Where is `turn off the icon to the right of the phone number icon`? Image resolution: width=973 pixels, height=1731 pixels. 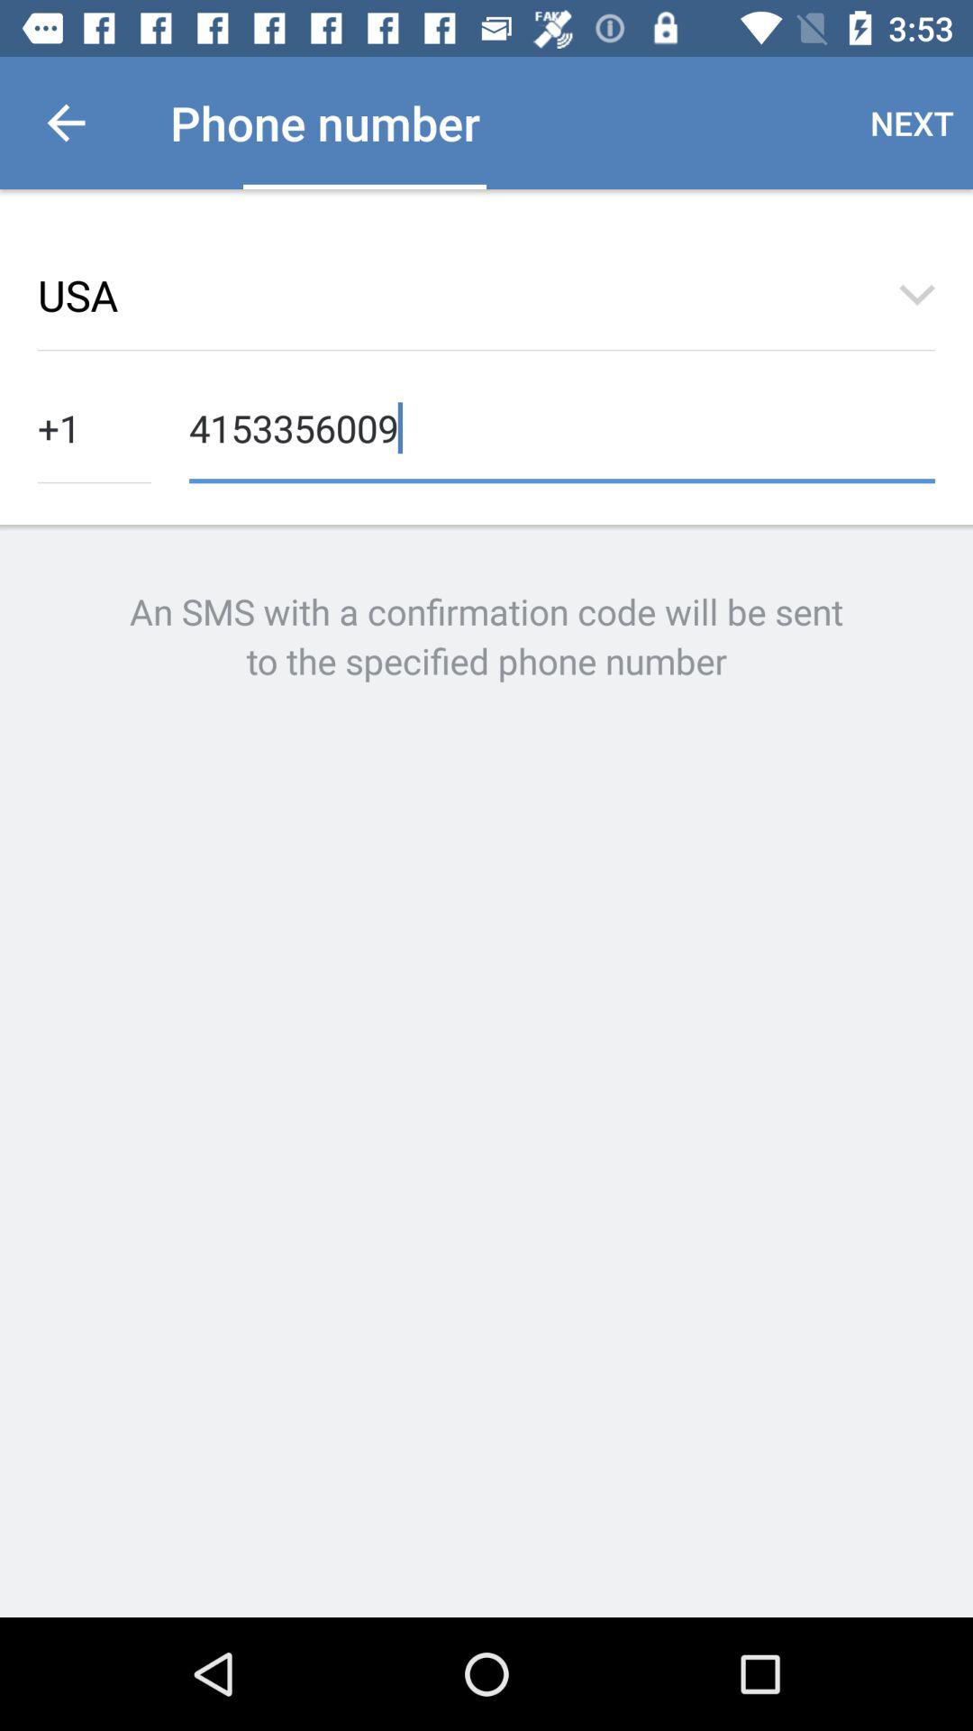 turn off the icon to the right of the phone number icon is located at coordinates (912, 123).